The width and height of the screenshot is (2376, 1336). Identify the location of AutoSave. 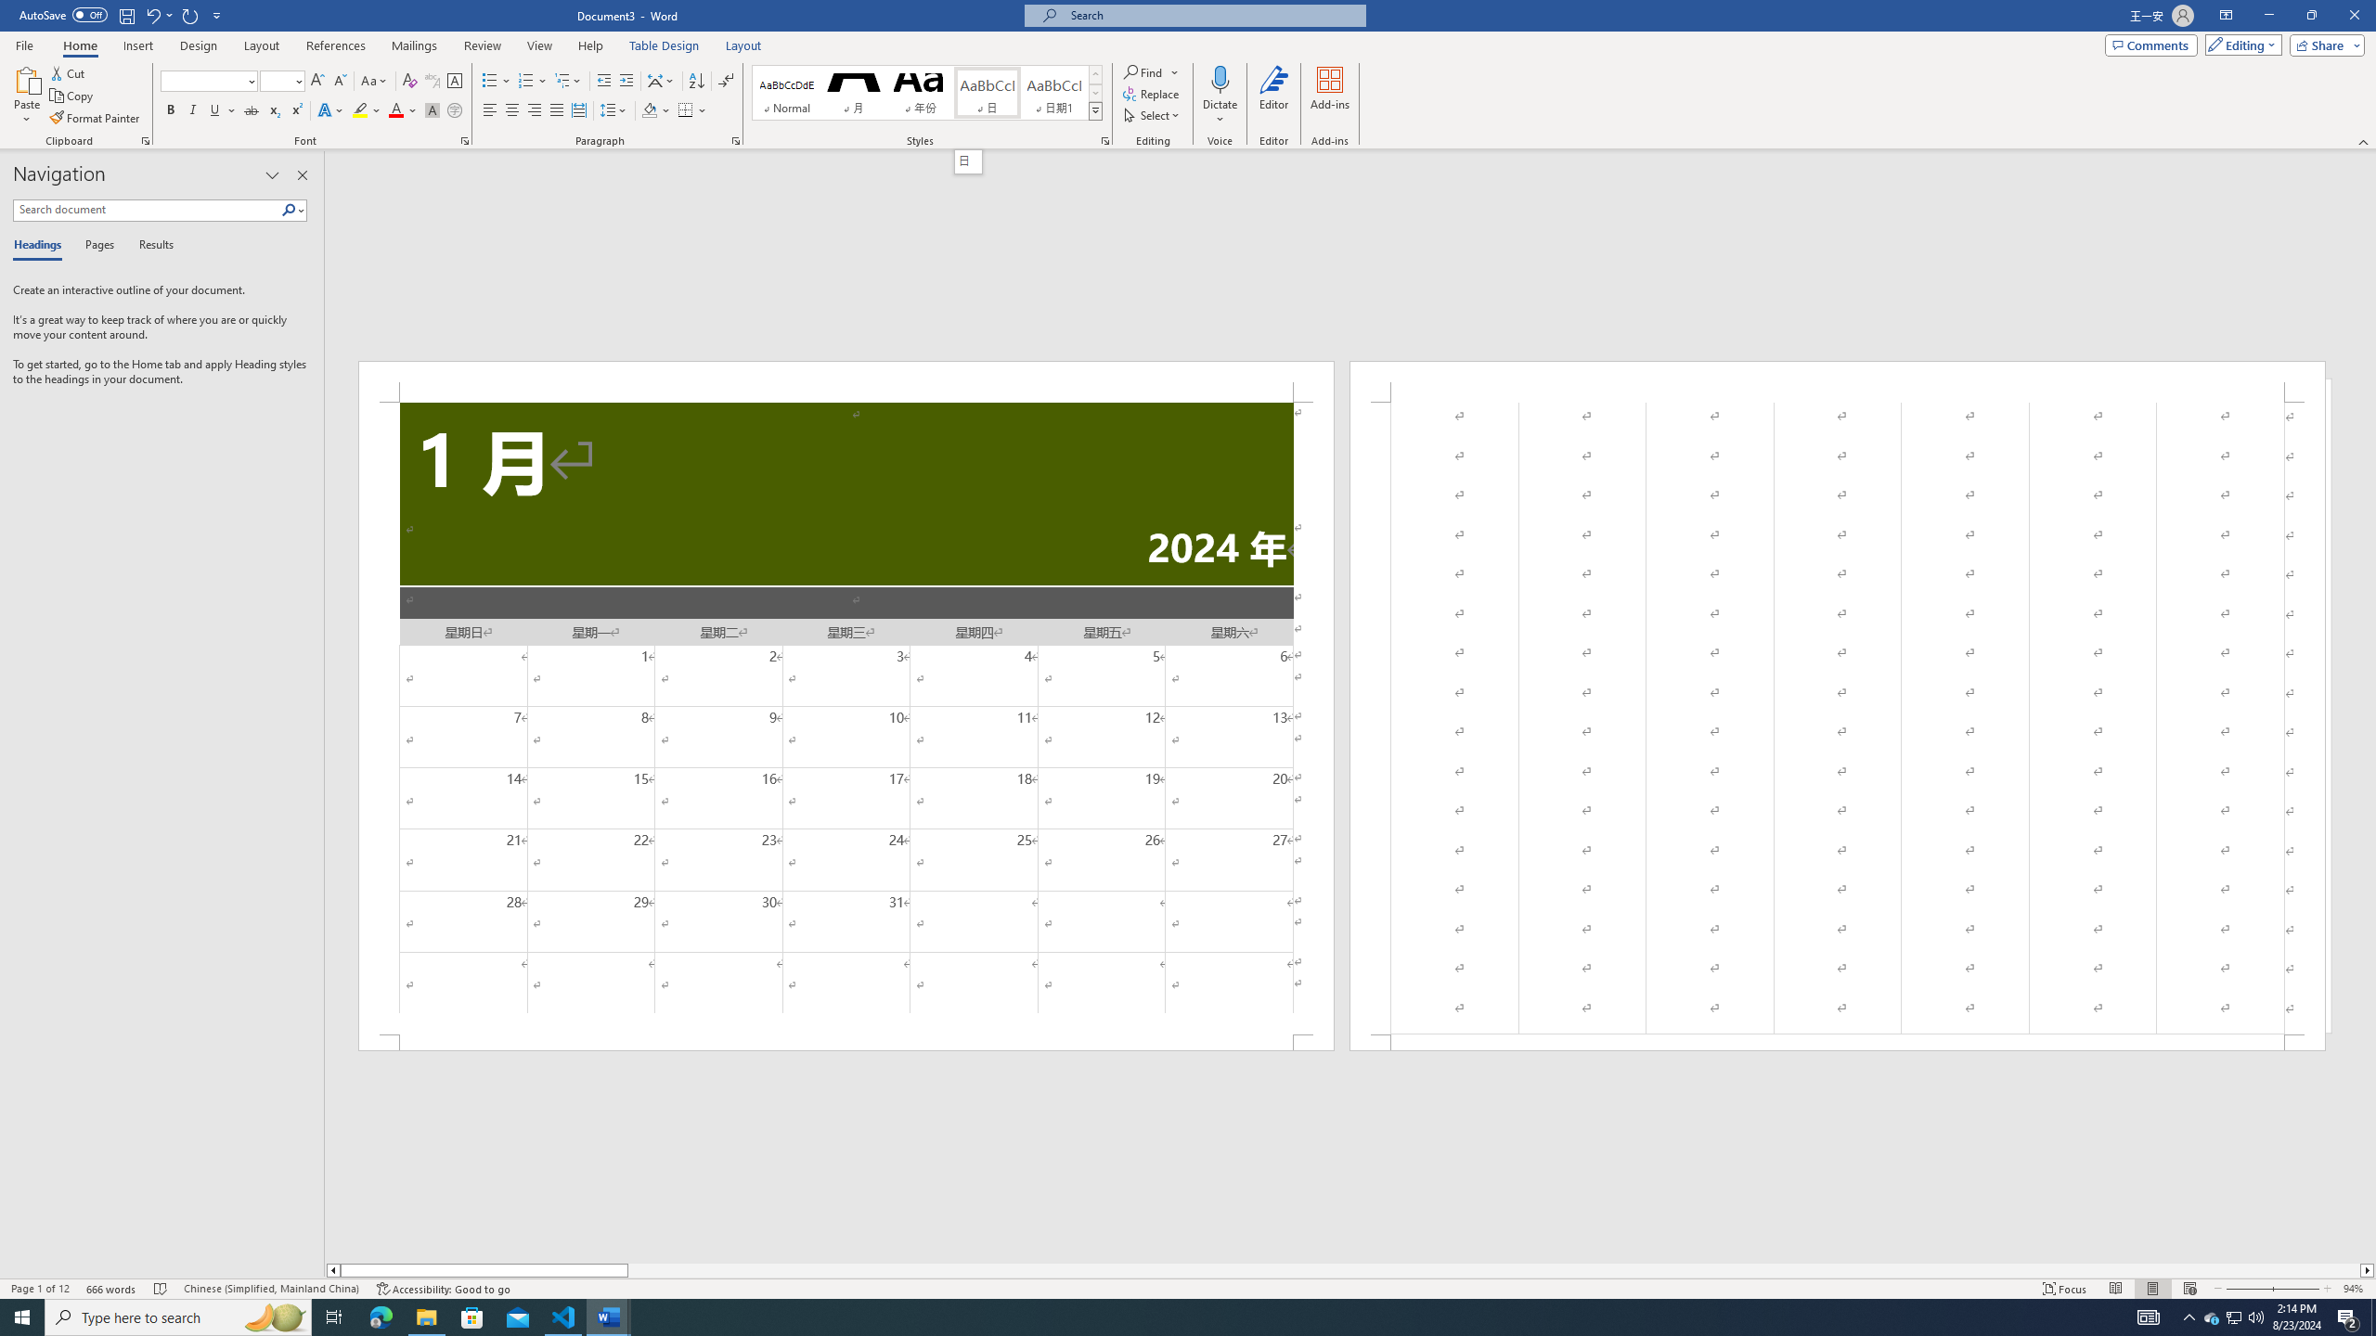
(63, 15).